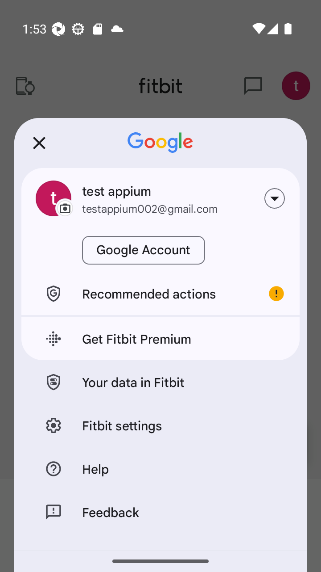  Describe the element at coordinates (160, 468) in the screenshot. I see `Help` at that location.